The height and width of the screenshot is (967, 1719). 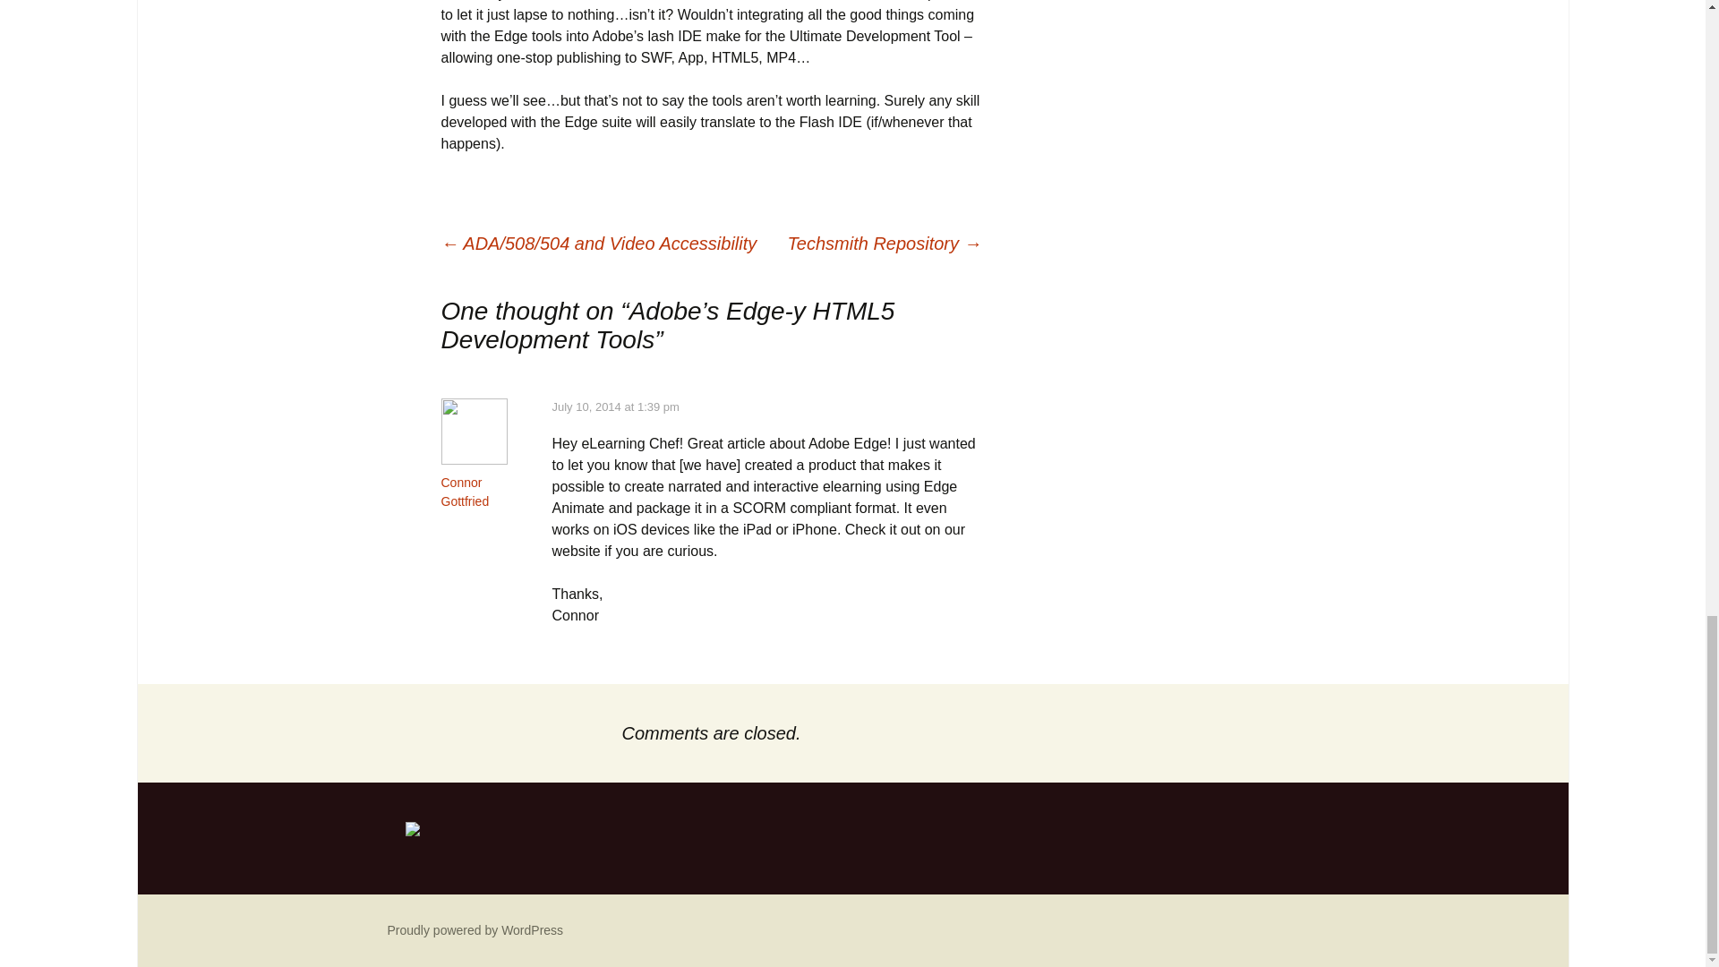 What do you see at coordinates (615, 406) in the screenshot?
I see `July 10, 2014 at 1:39 pm` at bounding box center [615, 406].